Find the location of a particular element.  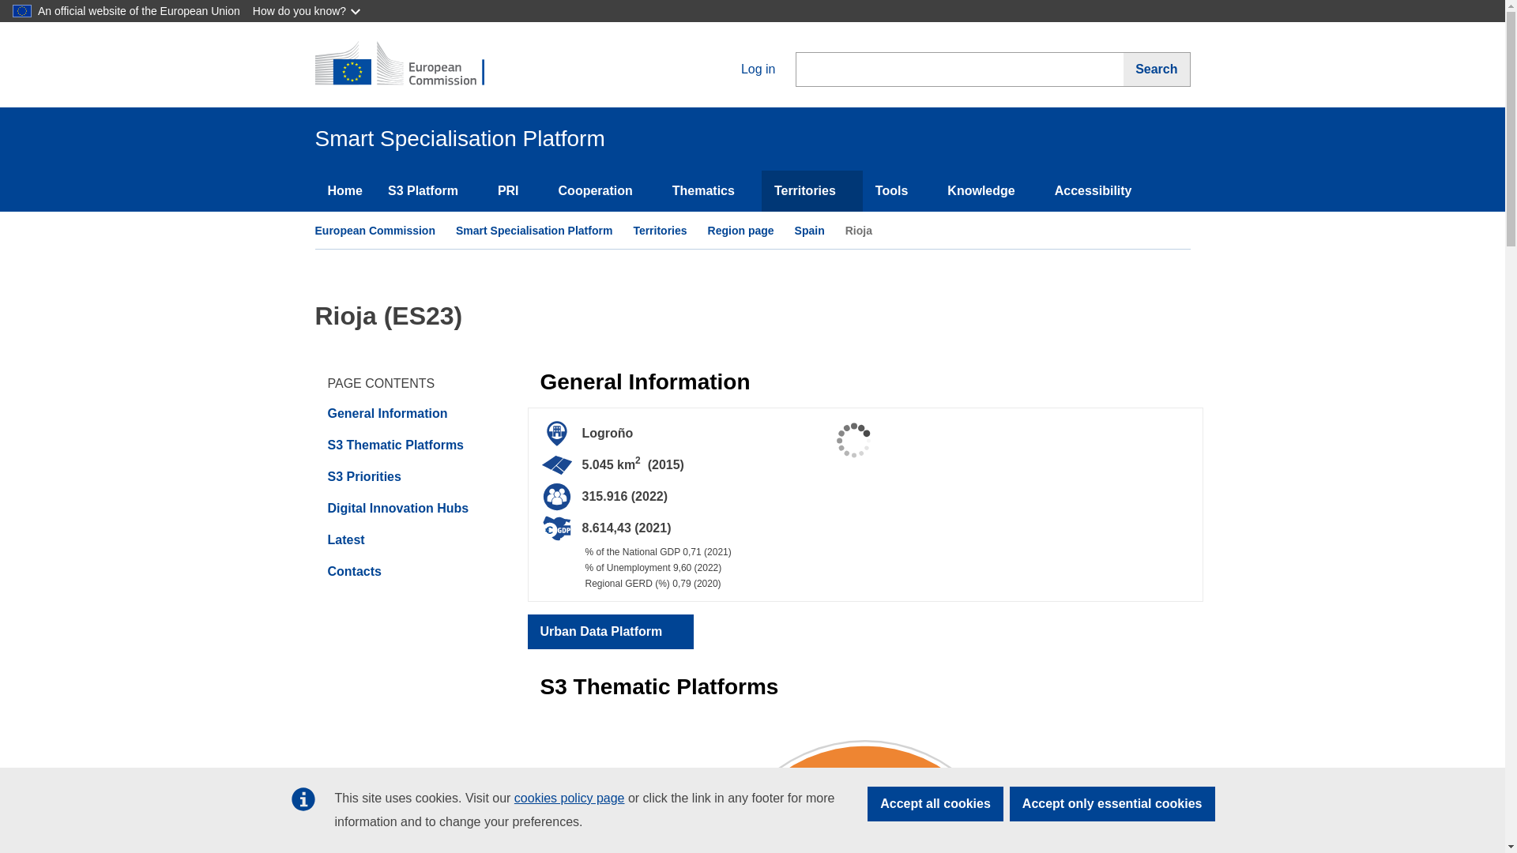

cookies policy page is located at coordinates (569, 798).